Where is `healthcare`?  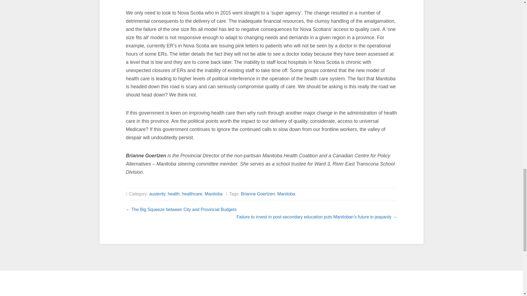 healthcare is located at coordinates (192, 194).